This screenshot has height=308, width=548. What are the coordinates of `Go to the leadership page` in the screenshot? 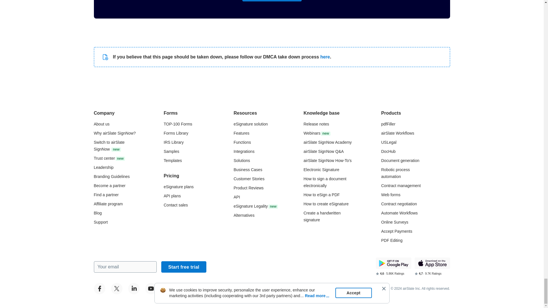 It's located at (103, 167).